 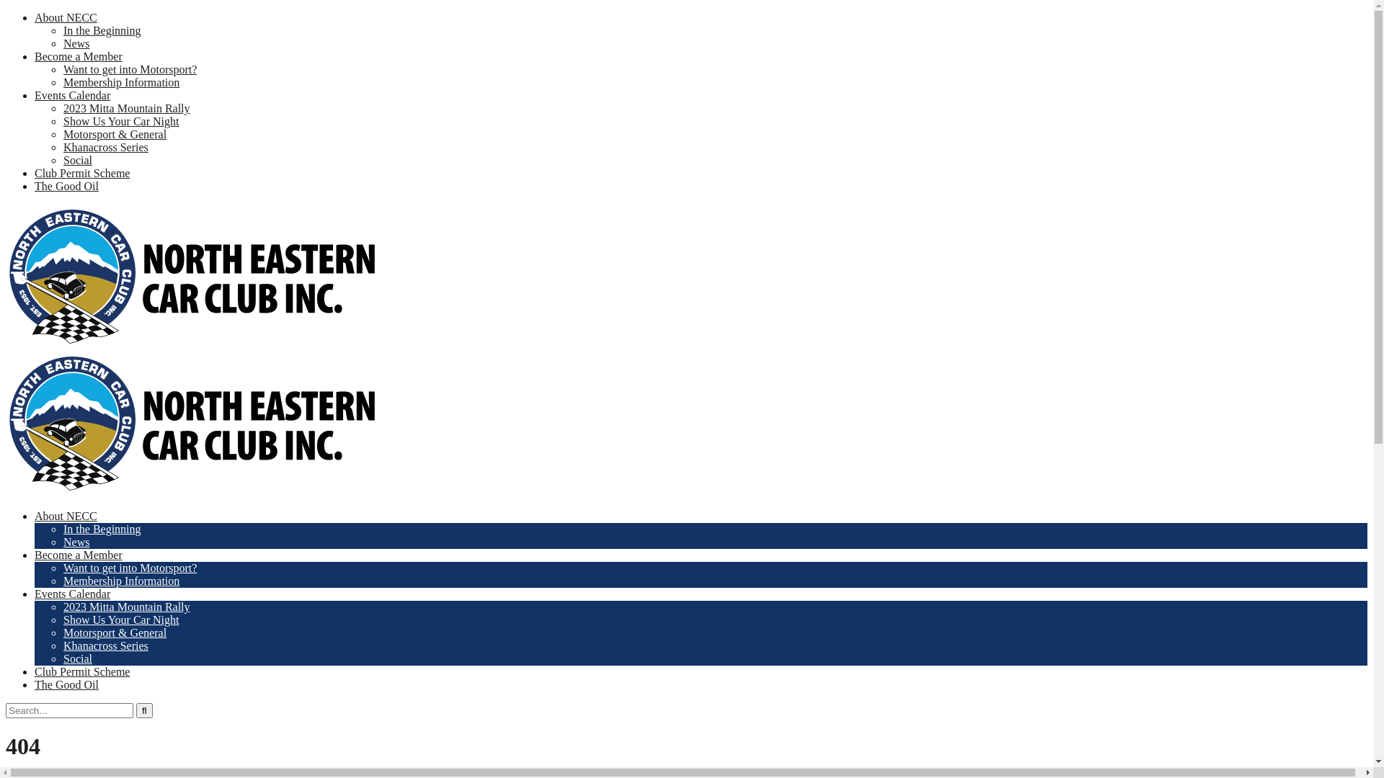 I want to click on News, so click(x=76, y=43).